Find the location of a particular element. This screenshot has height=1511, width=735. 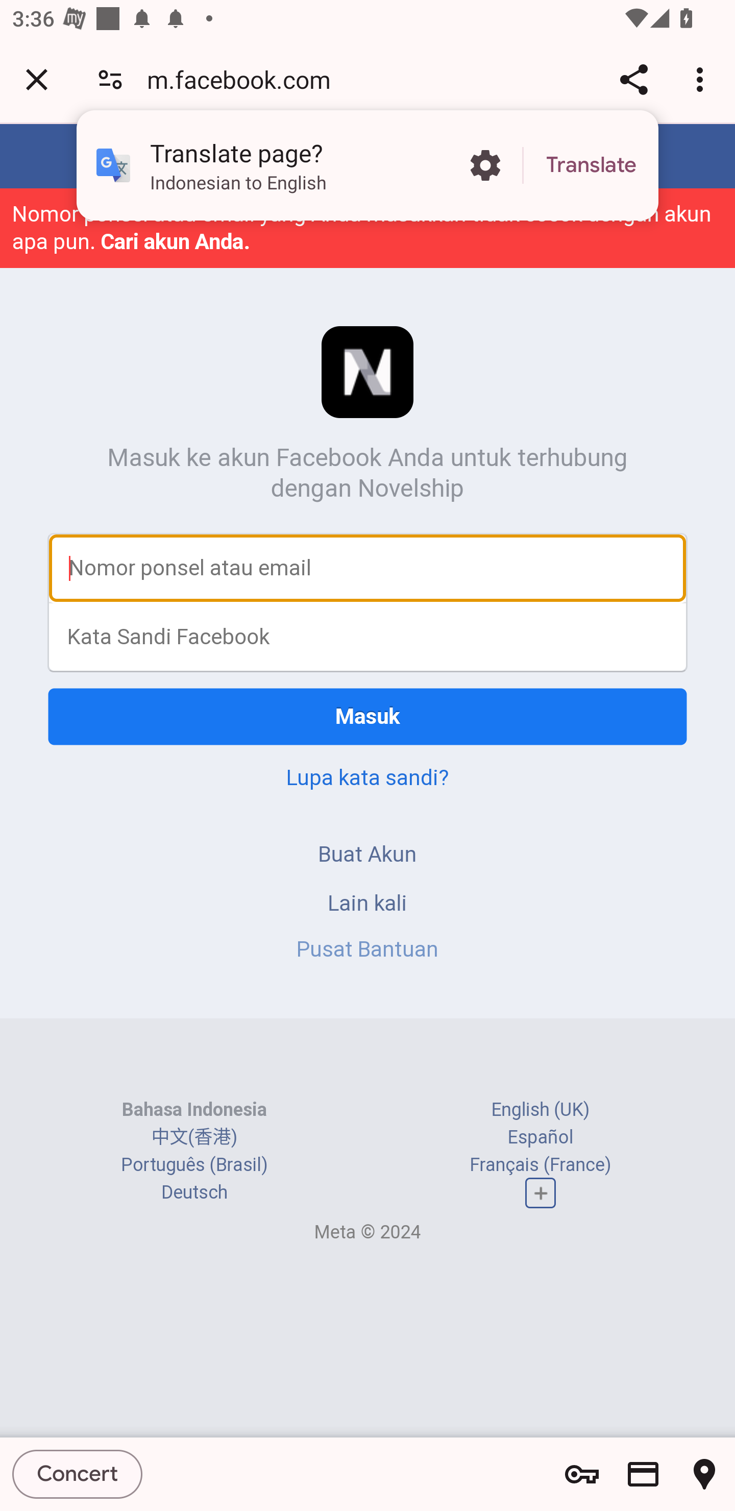

Français (France) is located at coordinates (540, 1164).